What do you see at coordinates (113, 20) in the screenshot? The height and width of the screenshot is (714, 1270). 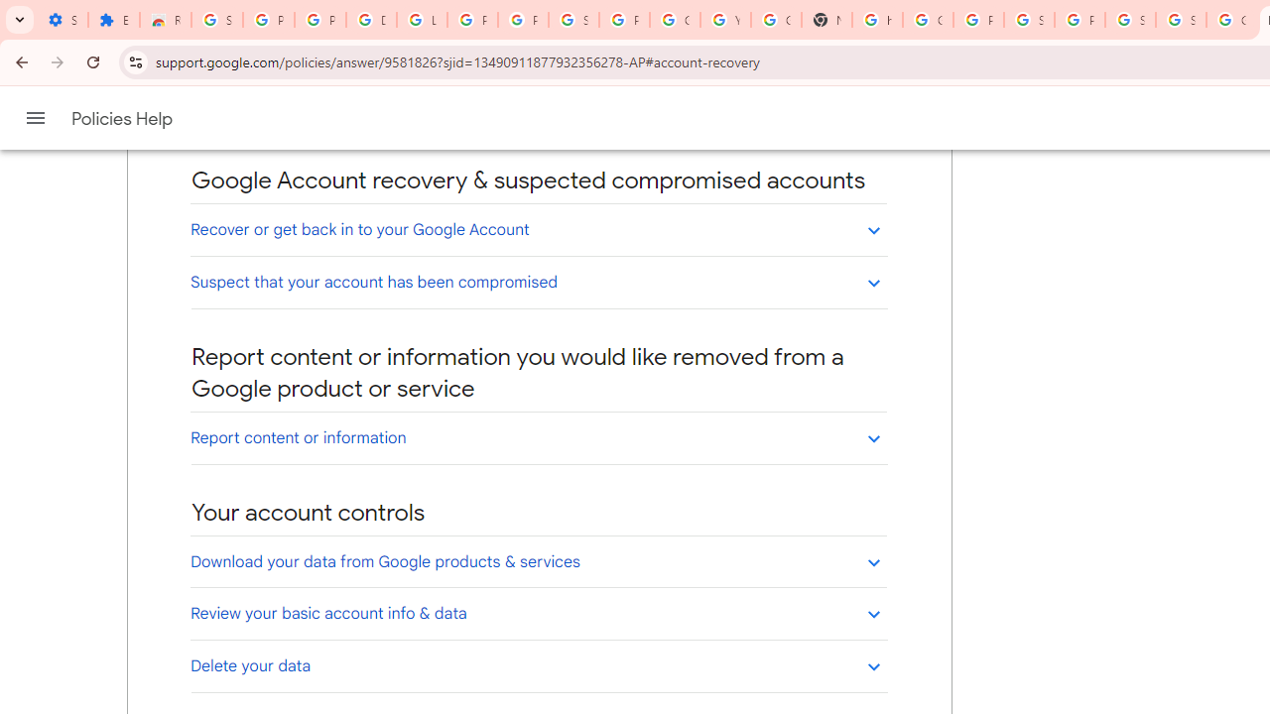 I see `Extensions` at bounding box center [113, 20].